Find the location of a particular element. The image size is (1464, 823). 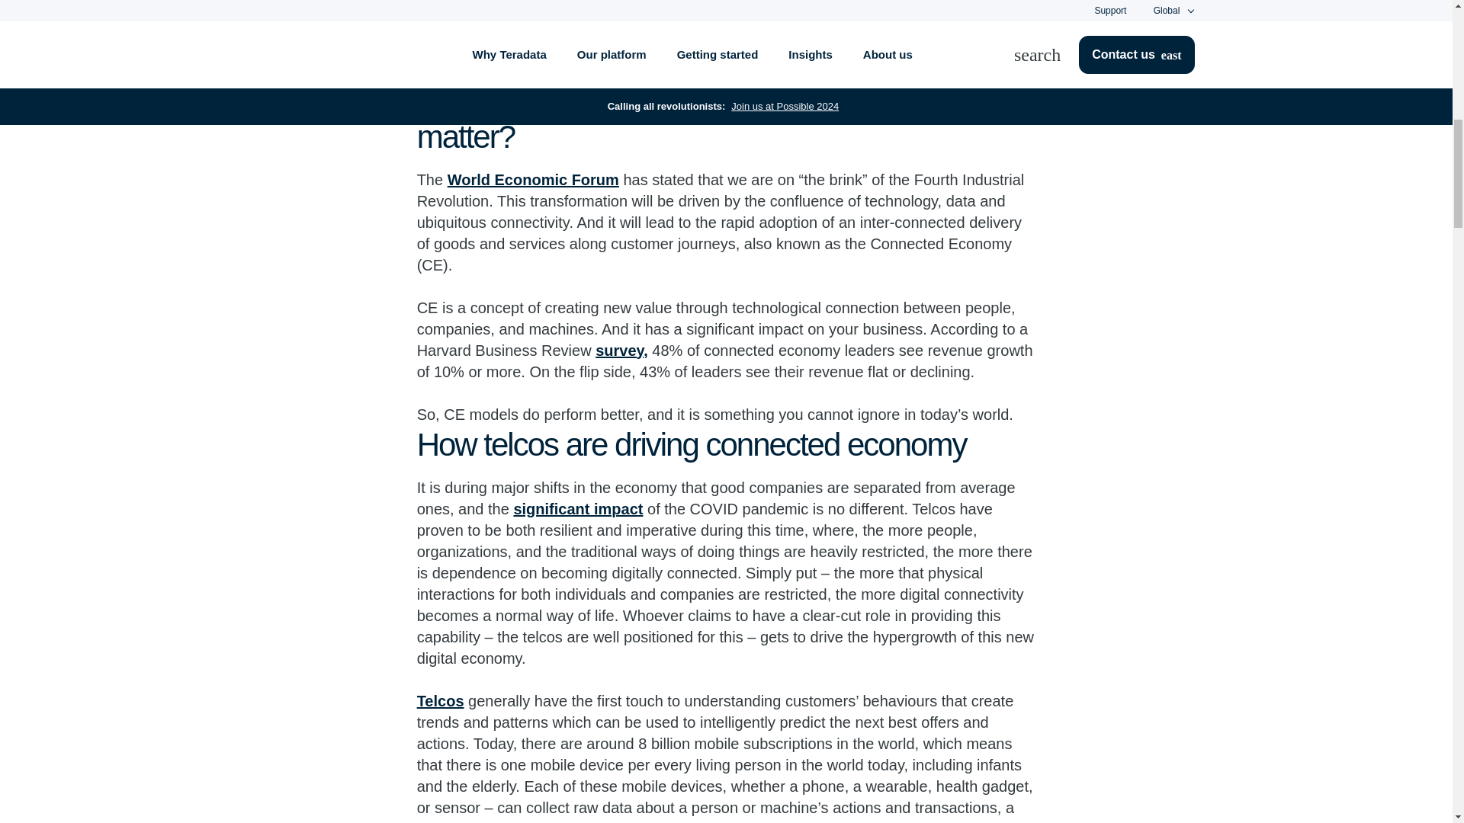

Telcos is located at coordinates (441, 700).